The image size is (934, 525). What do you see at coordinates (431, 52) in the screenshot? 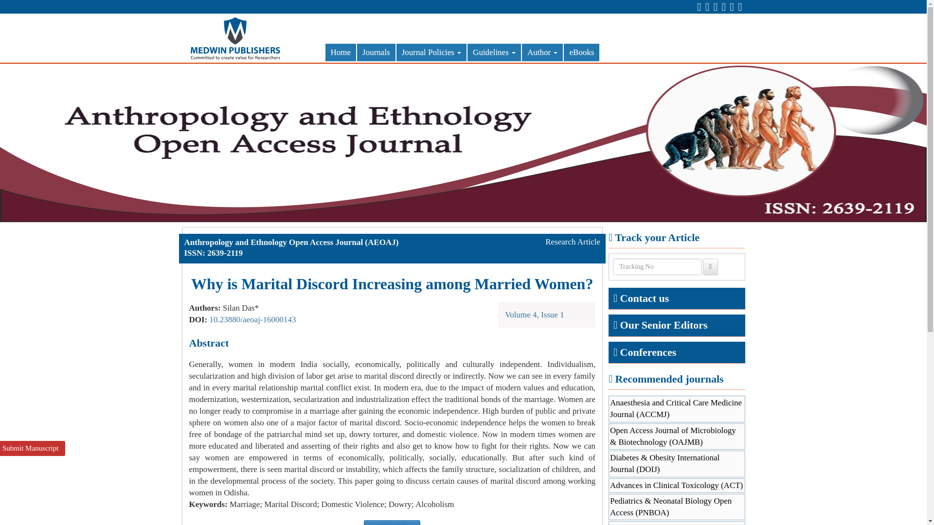
I see `Journal Policies` at bounding box center [431, 52].